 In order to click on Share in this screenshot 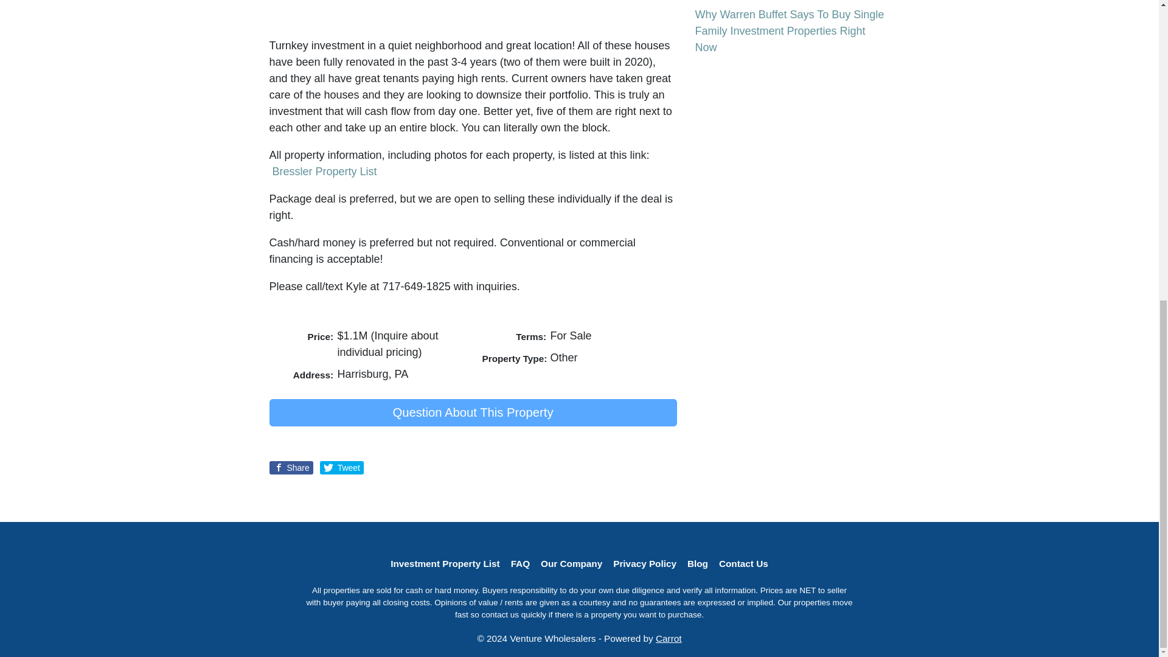, I will do `click(291, 467)`.